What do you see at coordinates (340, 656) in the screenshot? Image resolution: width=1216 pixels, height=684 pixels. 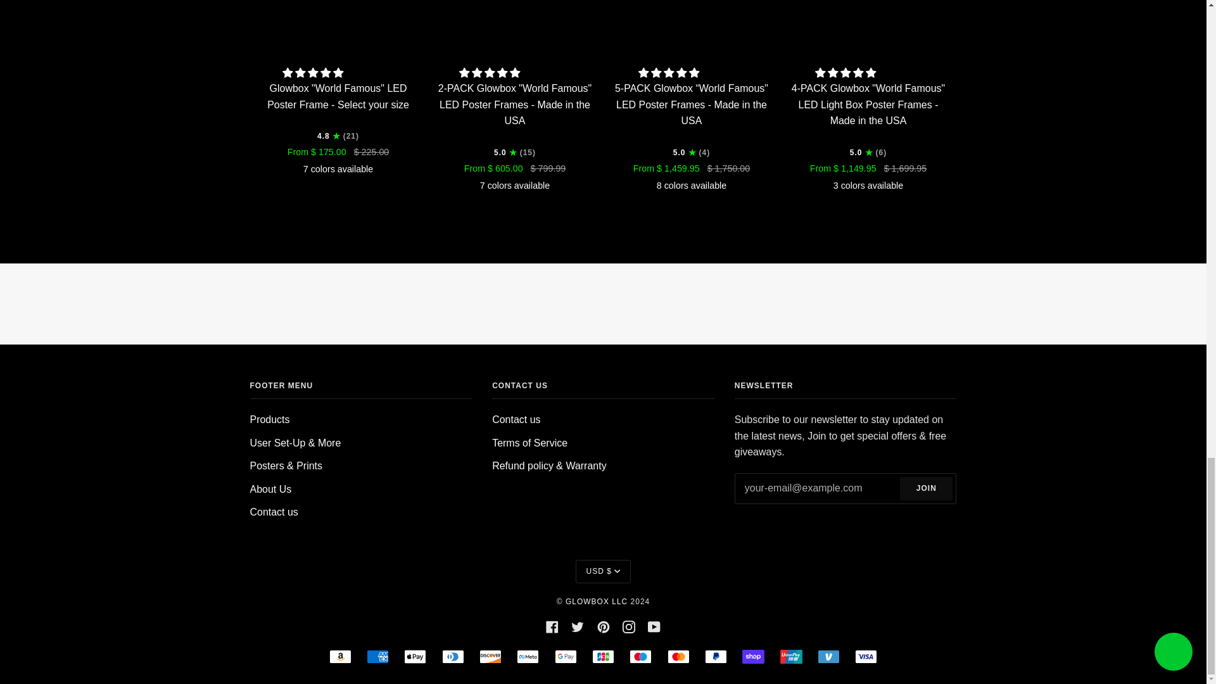 I see `AMAZON` at bounding box center [340, 656].